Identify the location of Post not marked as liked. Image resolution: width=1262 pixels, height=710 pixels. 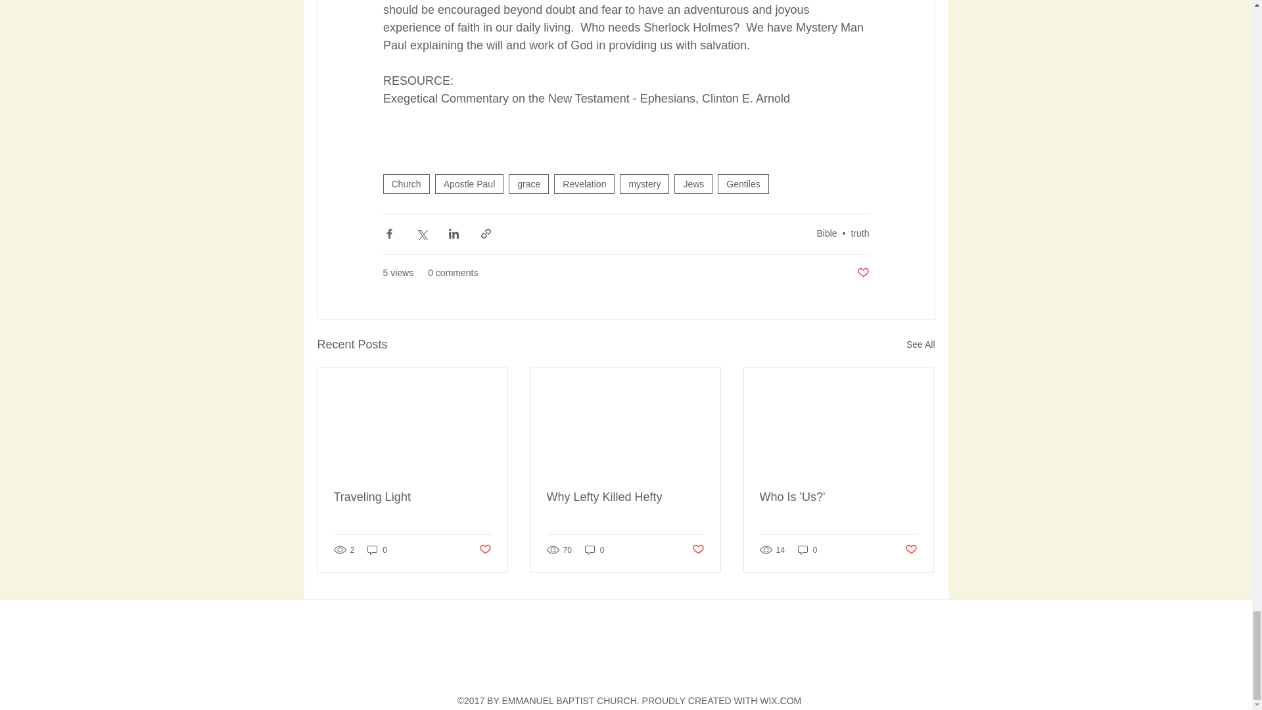
(862, 273).